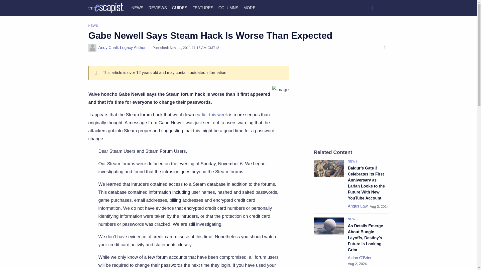 Image resolution: width=481 pixels, height=270 pixels. I want to click on REVIEWS, so click(157, 7).